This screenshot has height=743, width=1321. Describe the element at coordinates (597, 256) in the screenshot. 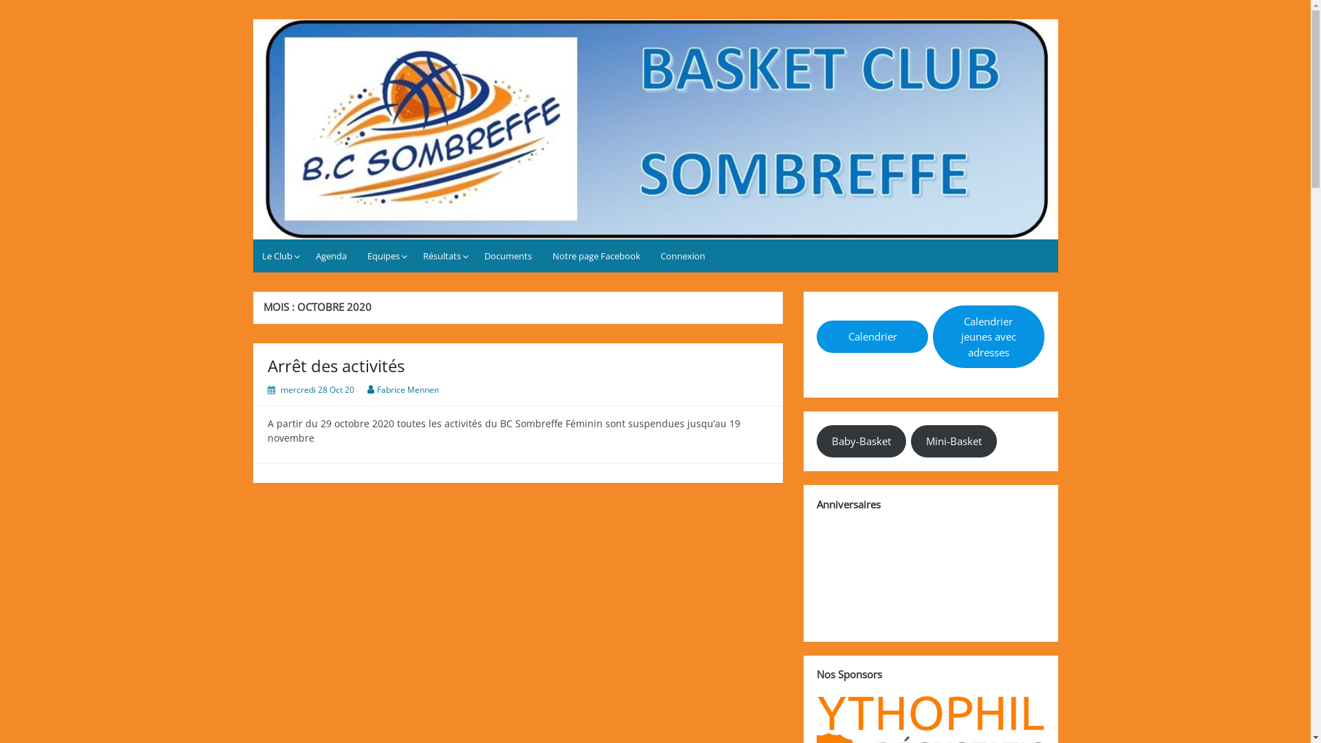

I see `Notre page Facebook` at that location.